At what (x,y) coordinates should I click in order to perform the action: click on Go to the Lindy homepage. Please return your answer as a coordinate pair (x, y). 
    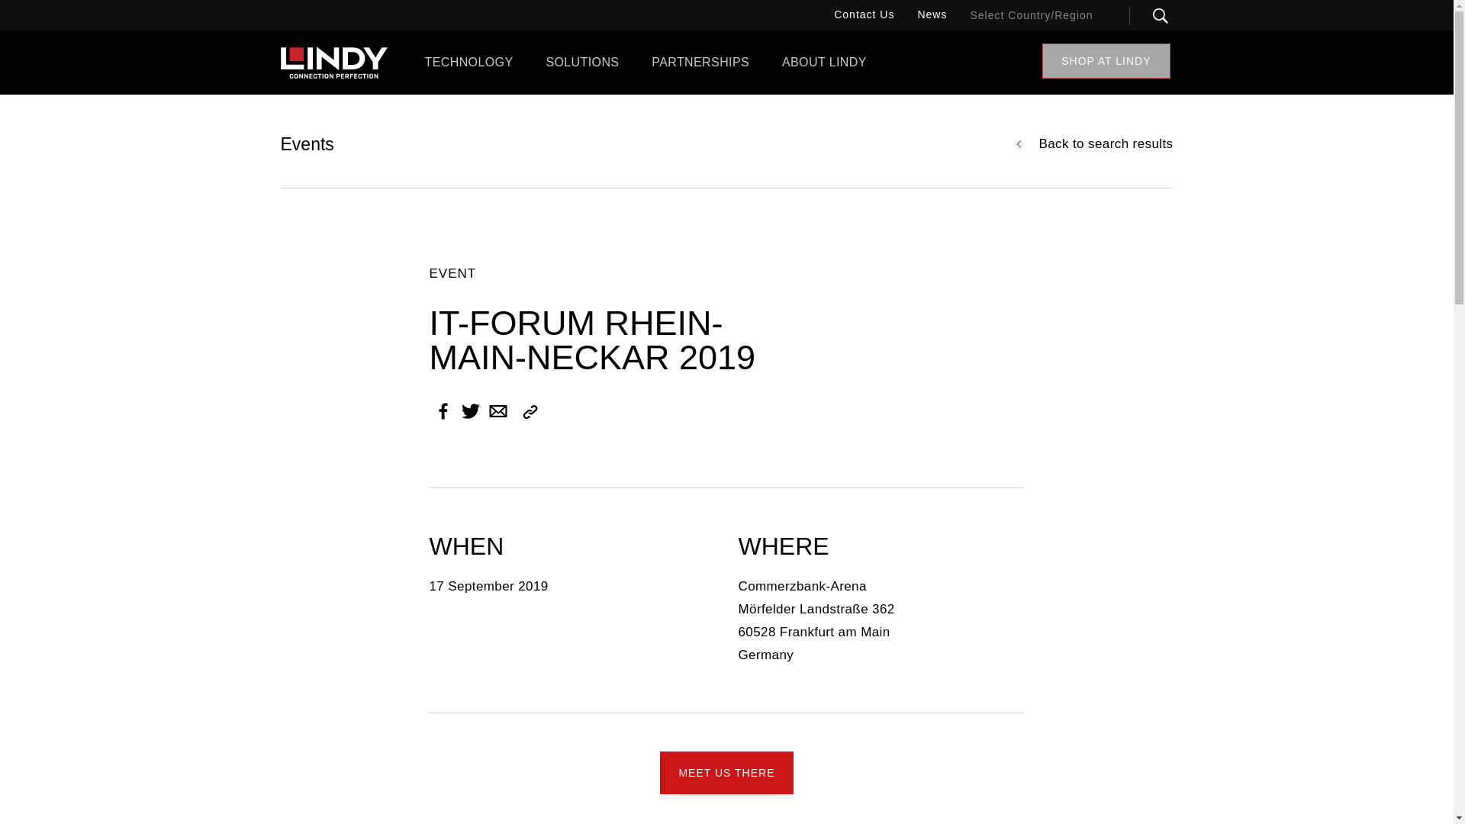
    Looking at the image, I should click on (334, 62).